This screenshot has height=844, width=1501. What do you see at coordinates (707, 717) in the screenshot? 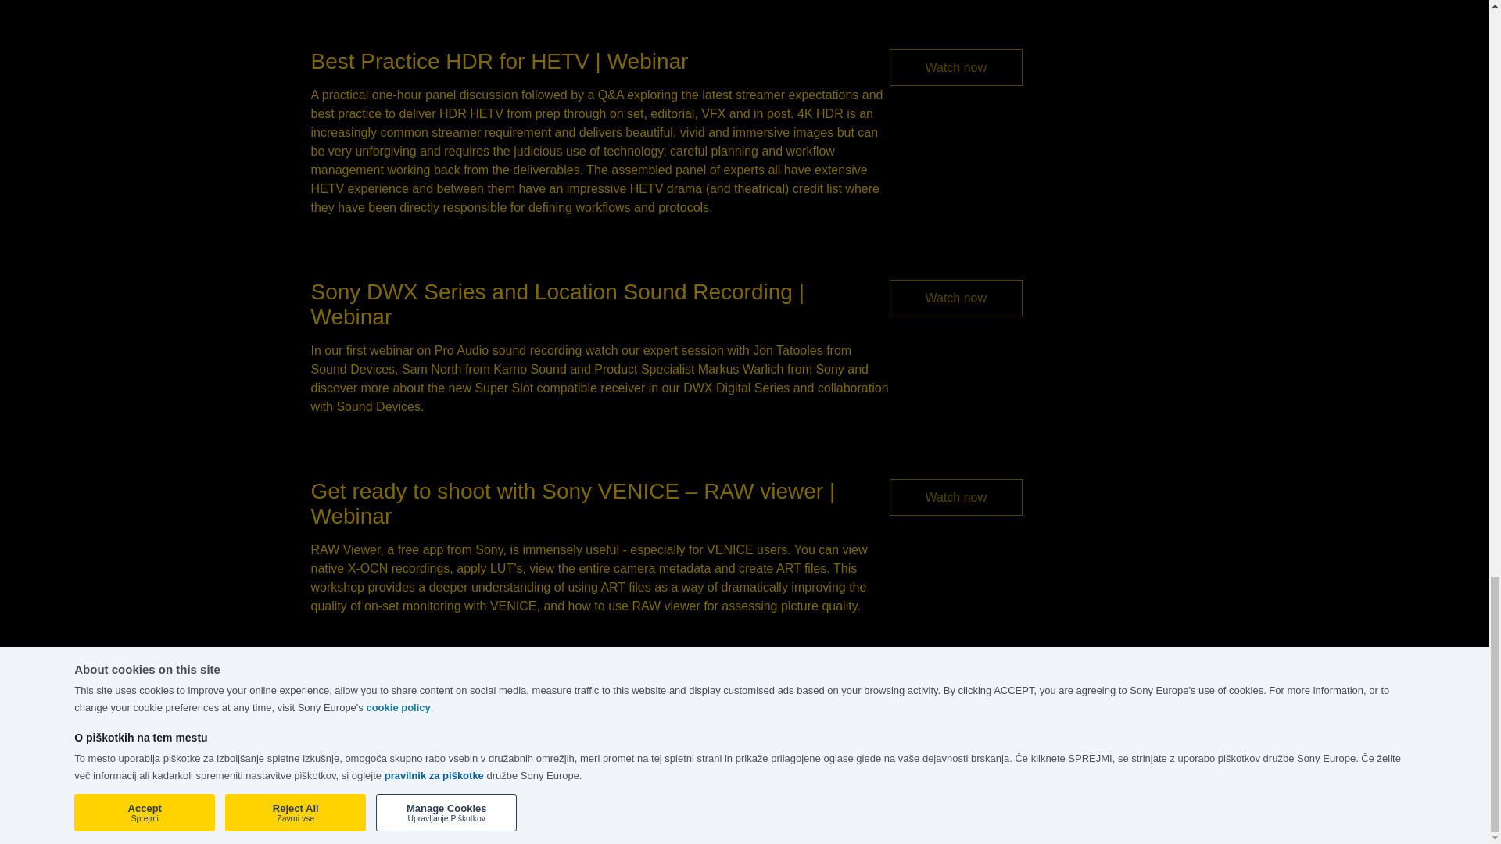
I see `Alliances` at bounding box center [707, 717].